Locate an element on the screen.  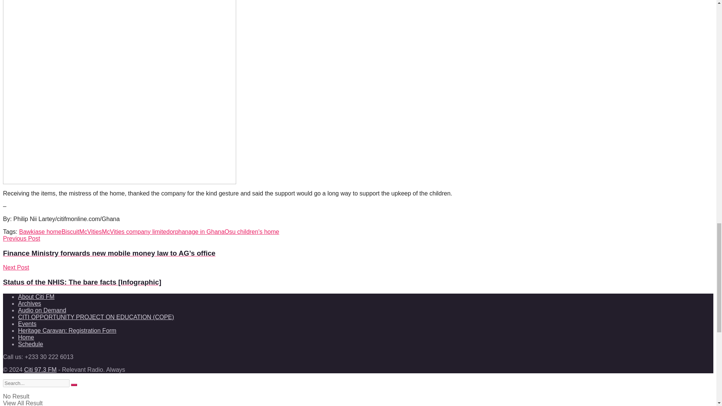
Bawkiase home is located at coordinates (40, 232).